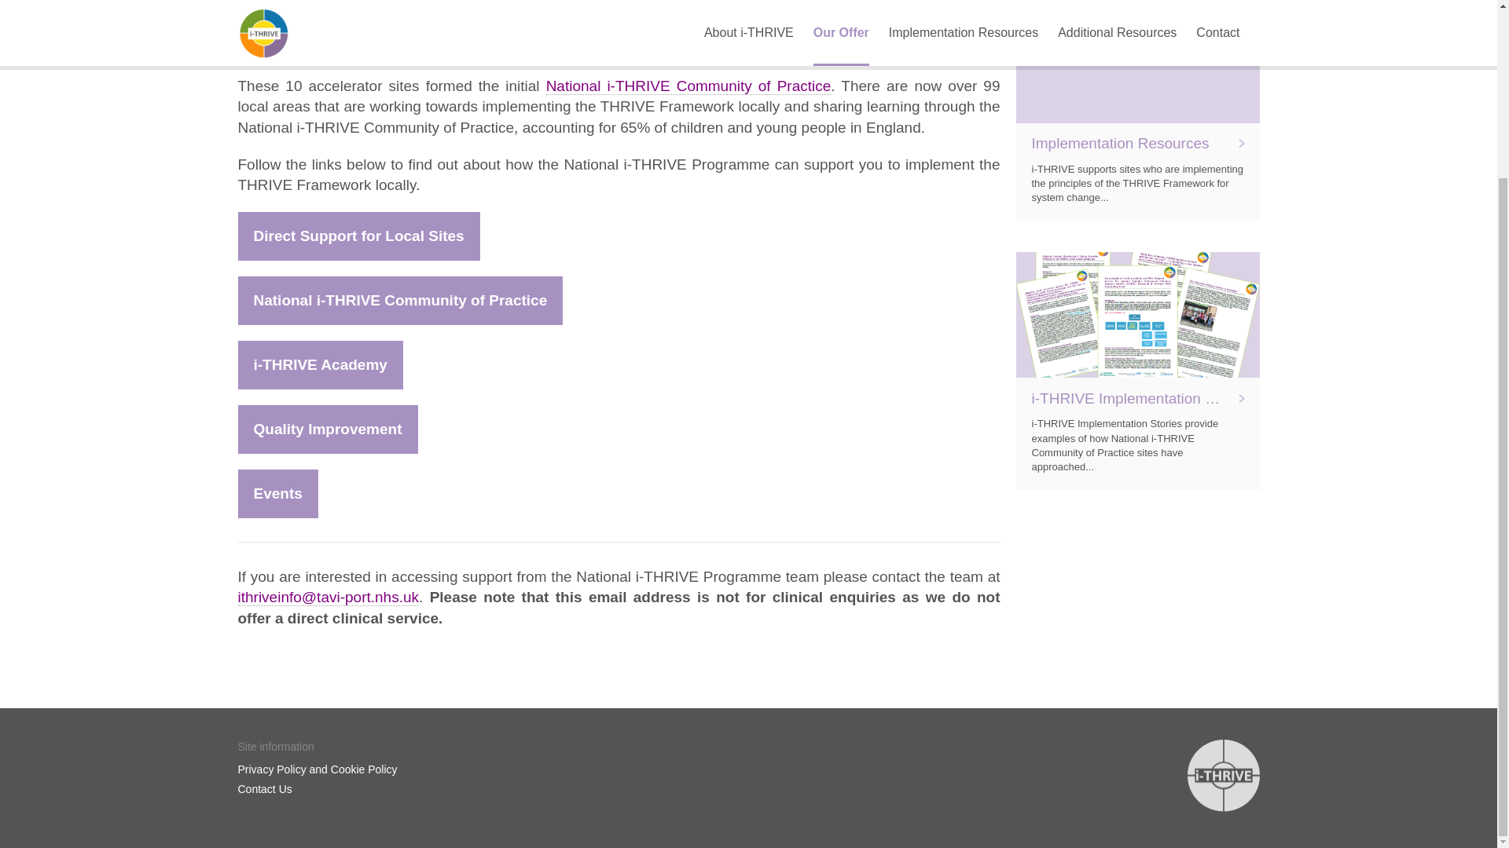  What do you see at coordinates (498, 49) in the screenshot?
I see `NHS Innovation Accelerator programme` at bounding box center [498, 49].